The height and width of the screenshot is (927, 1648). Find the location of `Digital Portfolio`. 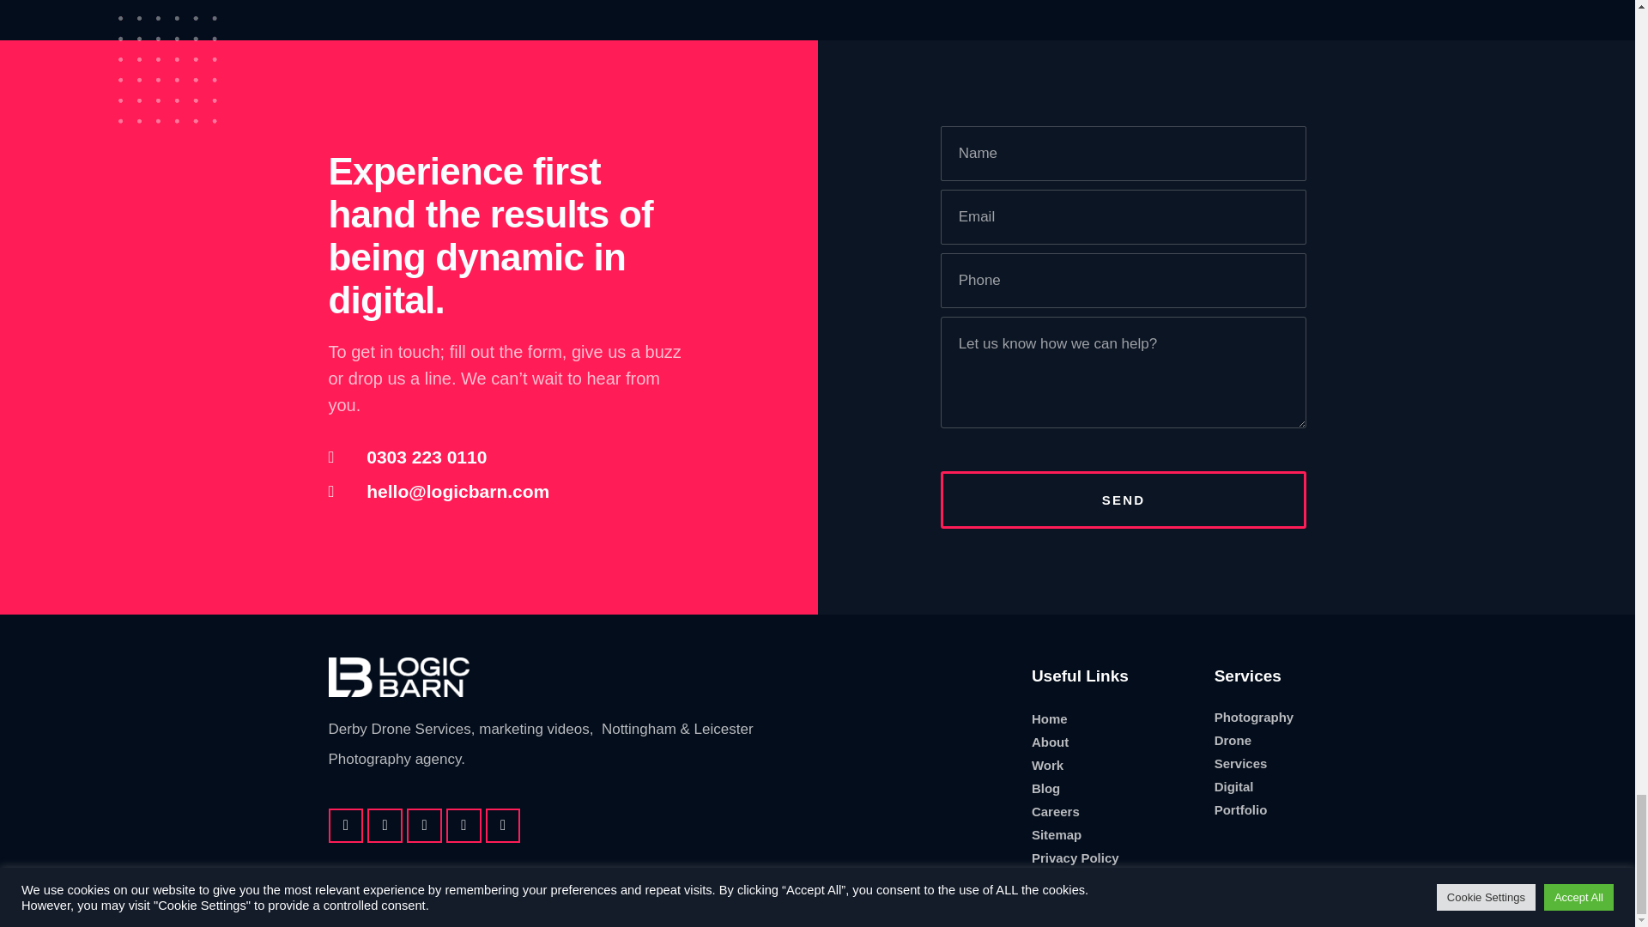

Digital Portfolio is located at coordinates (1255, 797).